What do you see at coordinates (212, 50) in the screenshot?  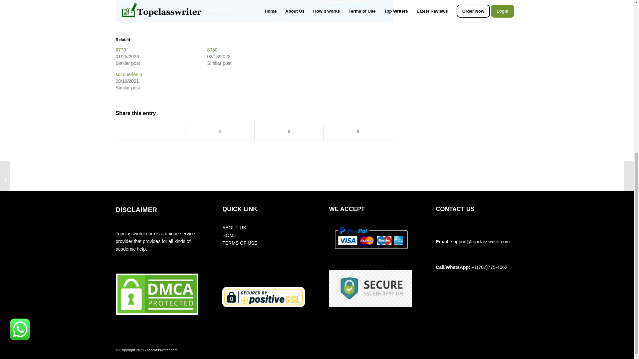 I see `8780` at bounding box center [212, 50].